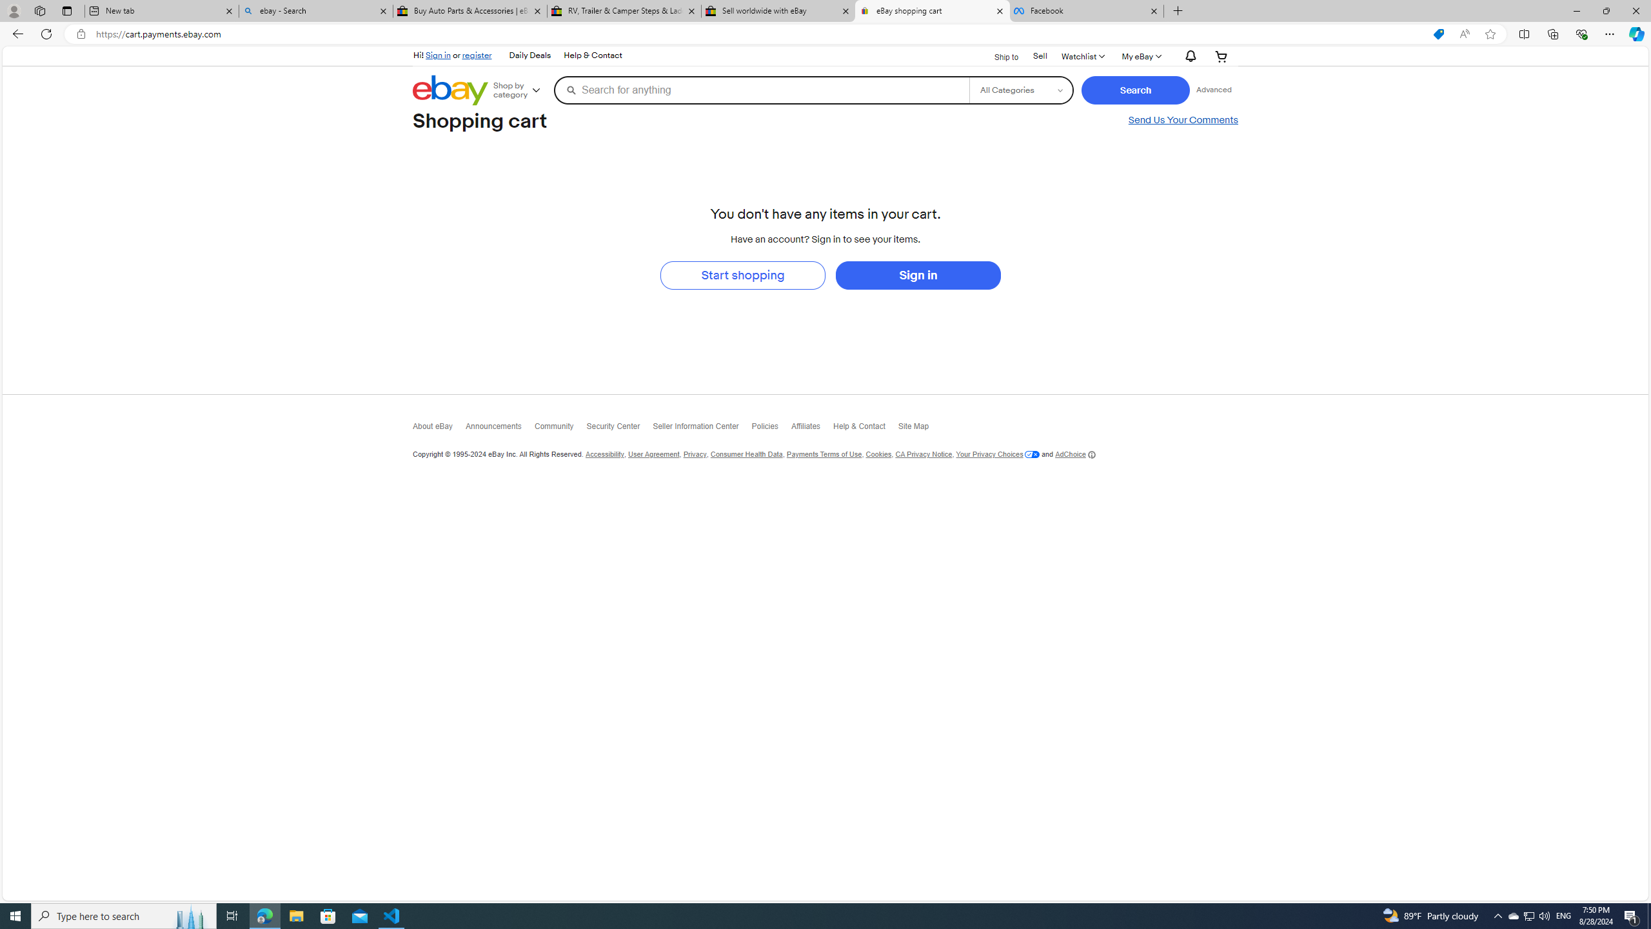 The width and height of the screenshot is (1651, 929). What do you see at coordinates (439, 428) in the screenshot?
I see `About eBay` at bounding box center [439, 428].